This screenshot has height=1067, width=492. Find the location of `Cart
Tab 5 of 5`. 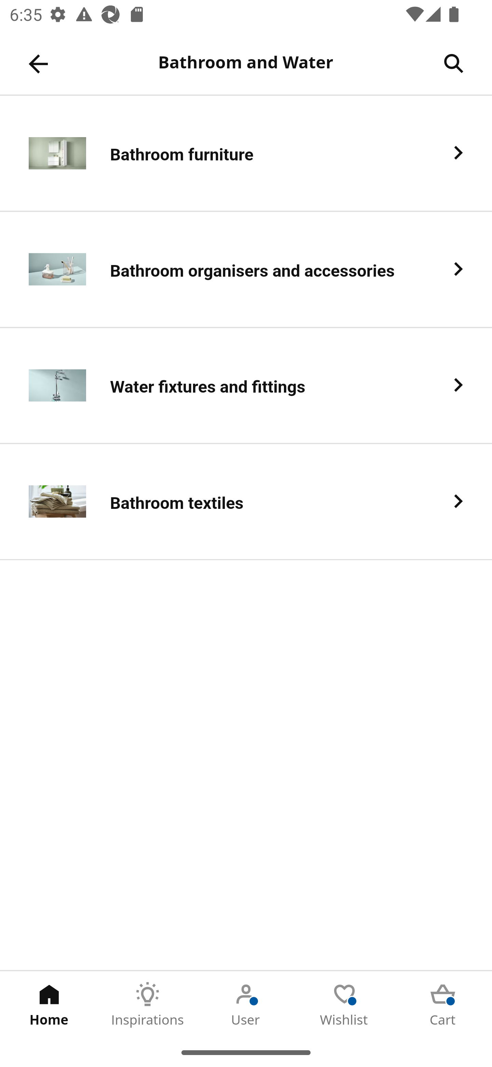

Cart
Tab 5 of 5 is located at coordinates (443, 1004).